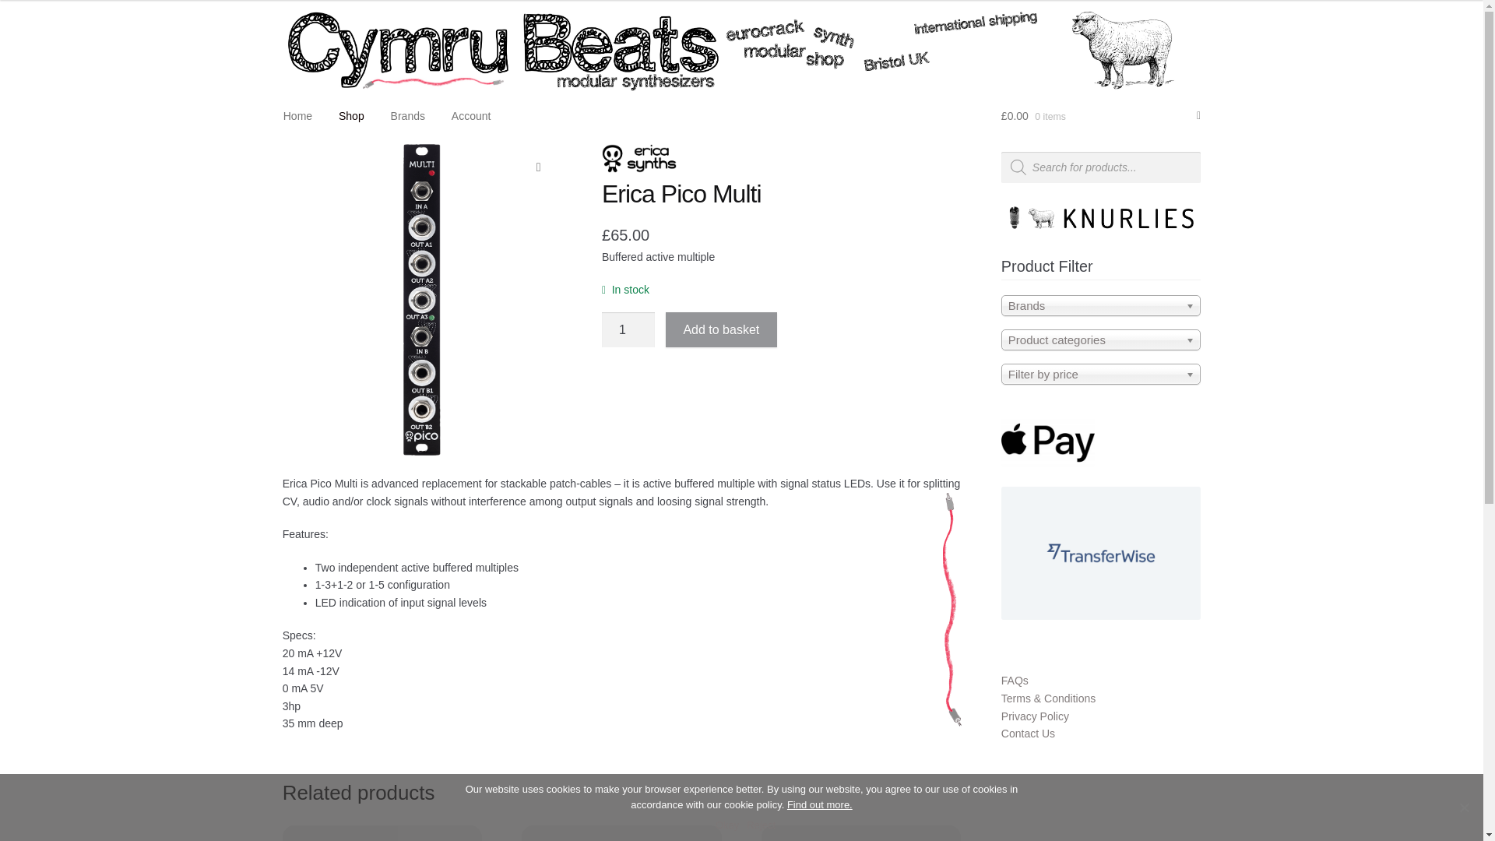 The height and width of the screenshot is (841, 1495). I want to click on Product categories, so click(1101, 340).